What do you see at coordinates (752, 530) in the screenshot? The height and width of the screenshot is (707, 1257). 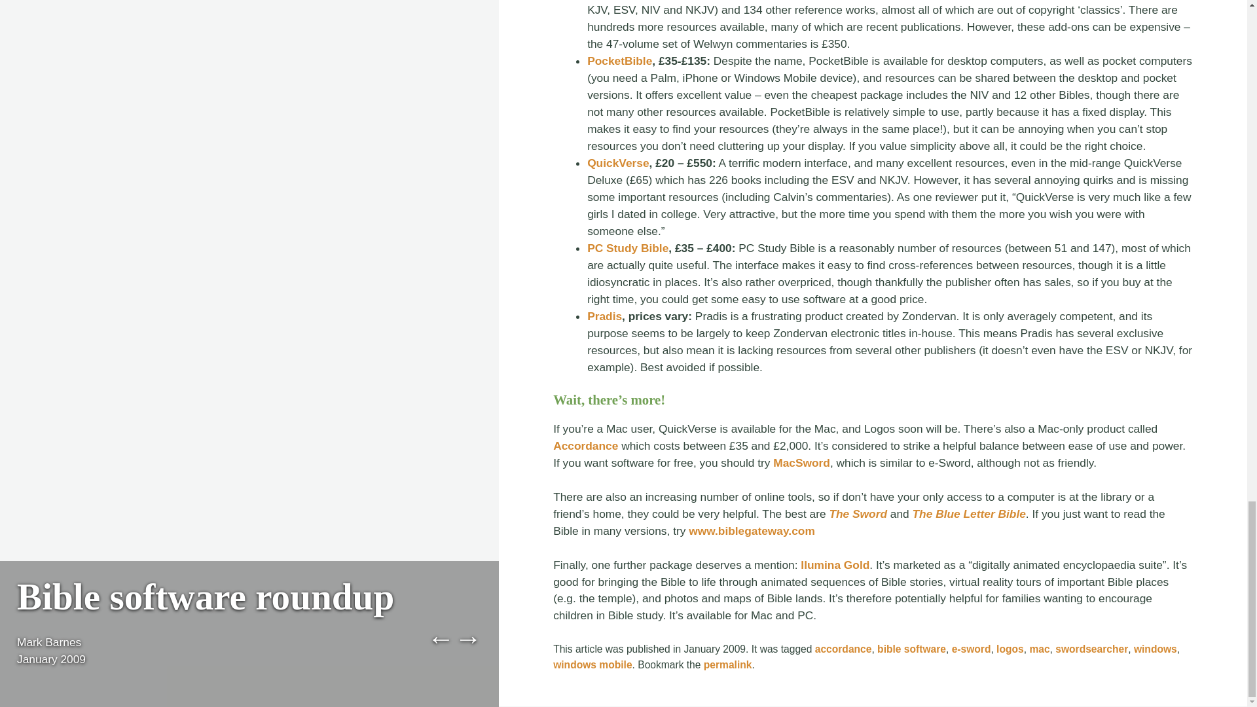 I see `www.biblegateway.com` at bounding box center [752, 530].